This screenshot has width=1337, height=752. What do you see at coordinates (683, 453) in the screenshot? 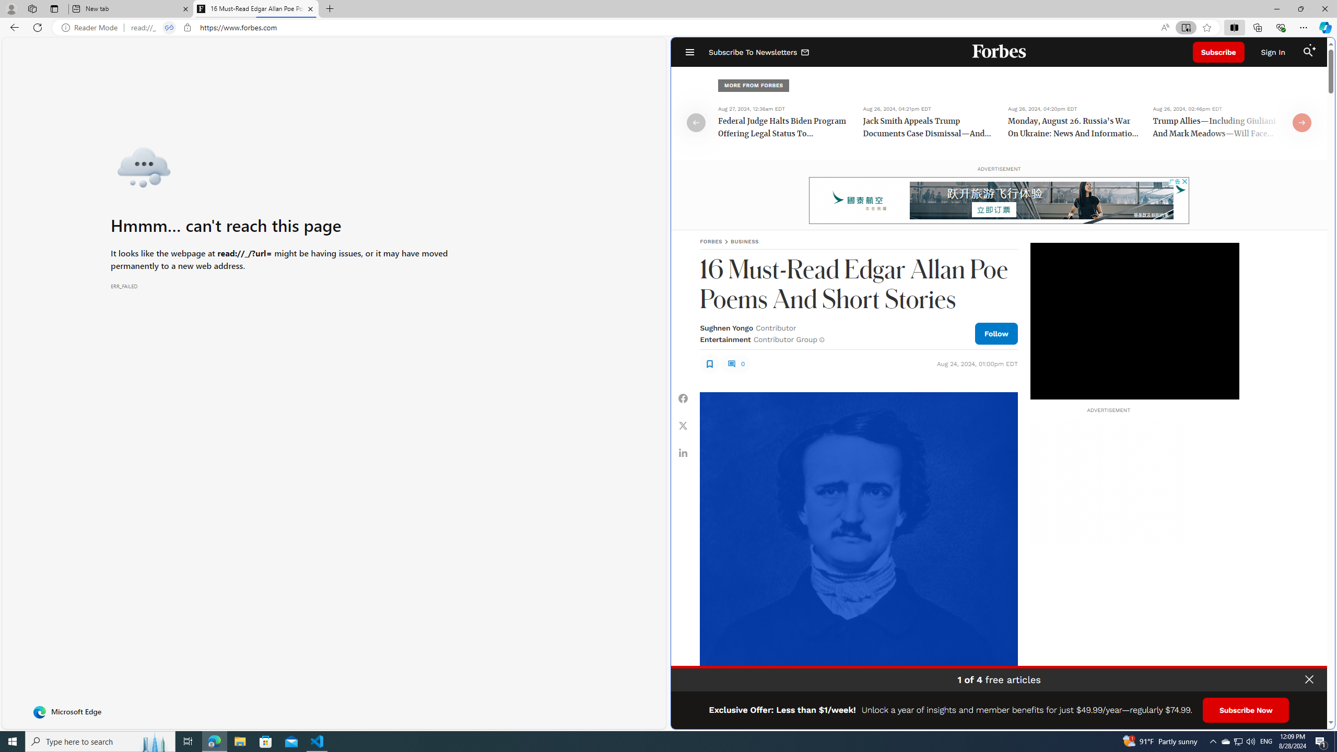
I see `Share Linkedin` at bounding box center [683, 453].